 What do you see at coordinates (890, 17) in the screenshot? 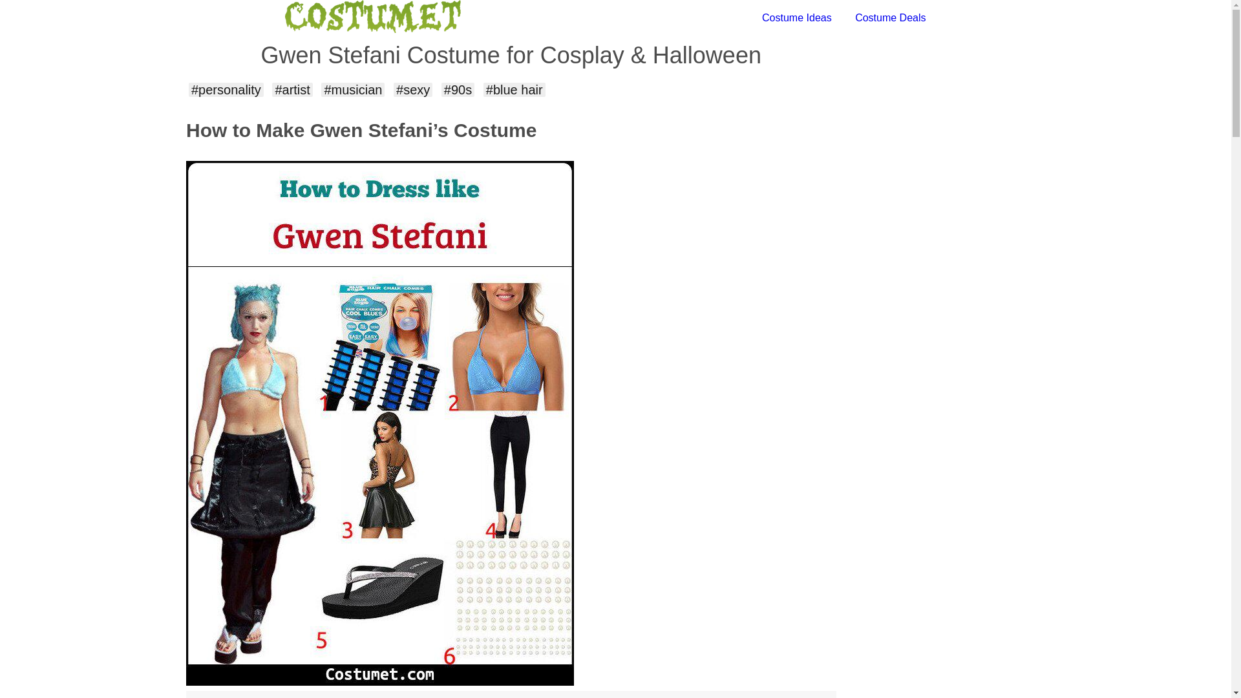
I see `Costume Deals` at bounding box center [890, 17].